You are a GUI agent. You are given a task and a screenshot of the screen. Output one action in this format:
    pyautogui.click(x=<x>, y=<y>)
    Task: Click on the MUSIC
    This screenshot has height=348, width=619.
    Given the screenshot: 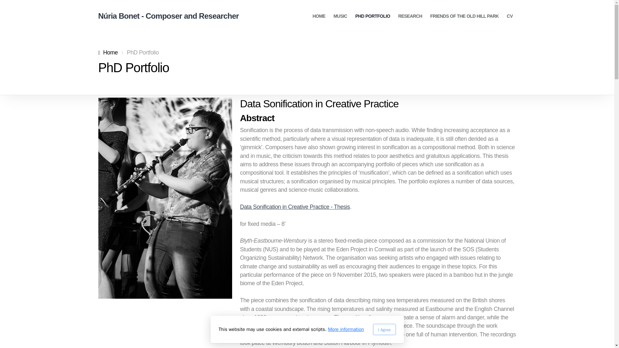 What is the action you would take?
    pyautogui.click(x=340, y=16)
    